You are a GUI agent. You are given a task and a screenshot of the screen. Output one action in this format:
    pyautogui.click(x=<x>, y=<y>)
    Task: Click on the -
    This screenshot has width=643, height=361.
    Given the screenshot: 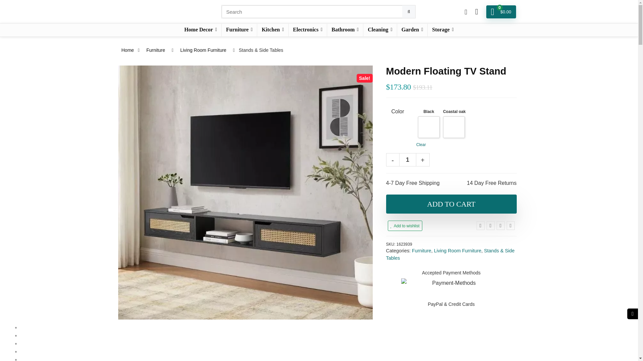 What is the action you would take?
    pyautogui.click(x=392, y=159)
    